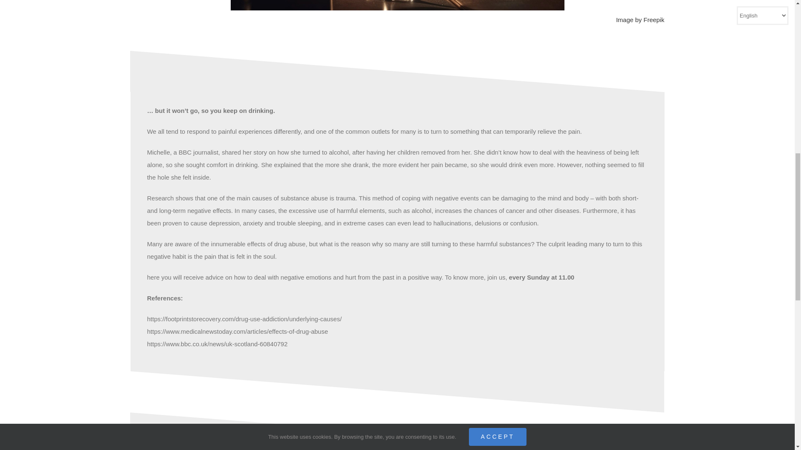 Image resolution: width=801 pixels, height=450 pixels. I want to click on 126.126, so click(397, 5).